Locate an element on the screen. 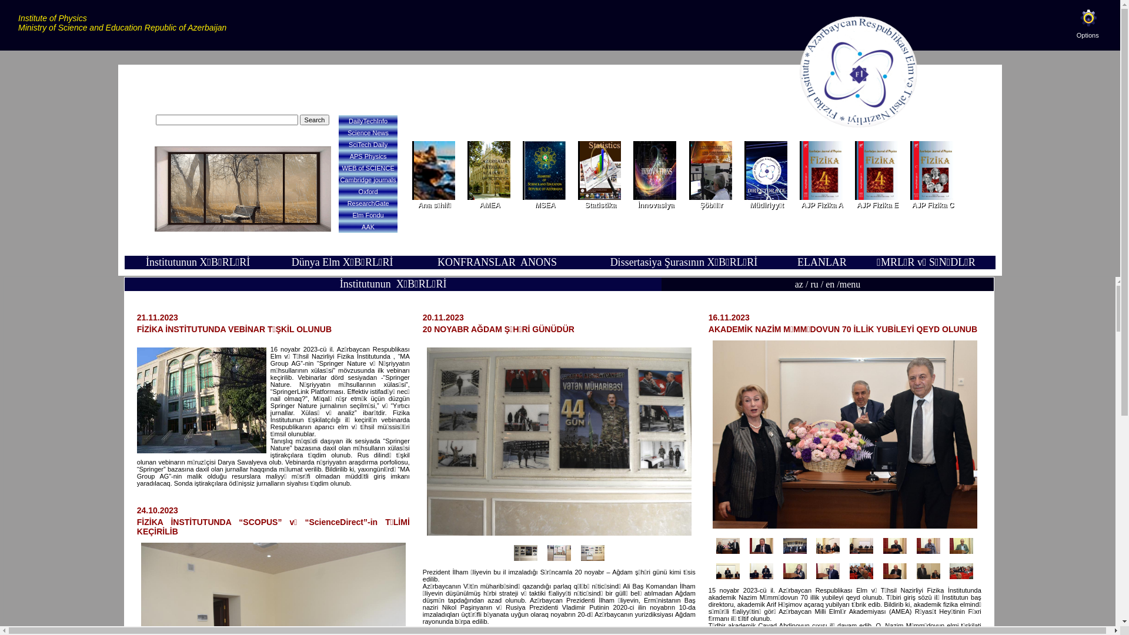  WEB of SCIENCE is located at coordinates (368, 168).